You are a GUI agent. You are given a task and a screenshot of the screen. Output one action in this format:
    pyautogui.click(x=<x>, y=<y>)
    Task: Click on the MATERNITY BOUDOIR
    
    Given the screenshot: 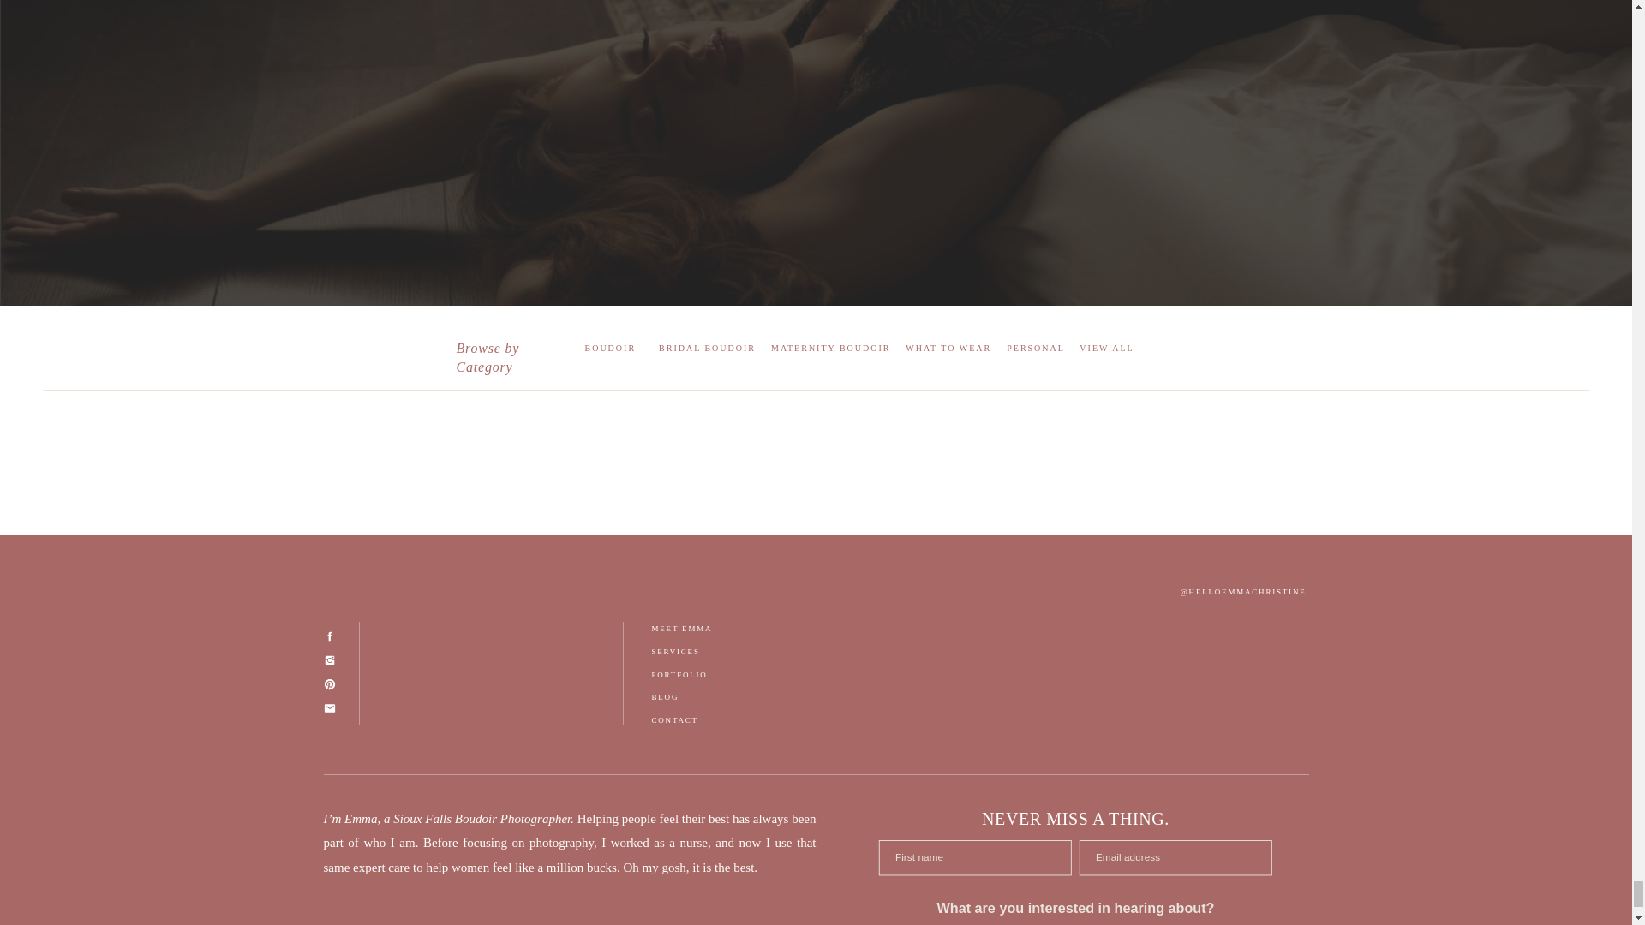 What is the action you would take?
    pyautogui.click(x=830, y=348)
    